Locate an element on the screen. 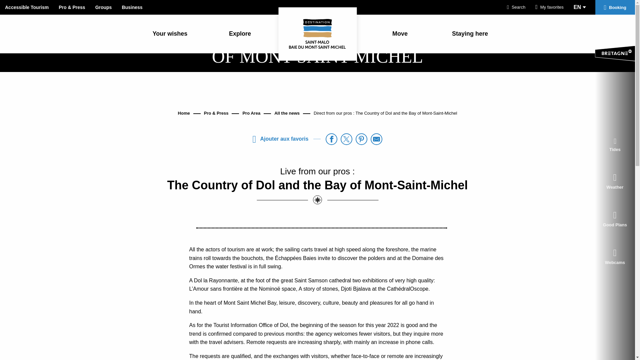 This screenshot has height=360, width=640. Share on Pinterest is located at coordinates (361, 139).